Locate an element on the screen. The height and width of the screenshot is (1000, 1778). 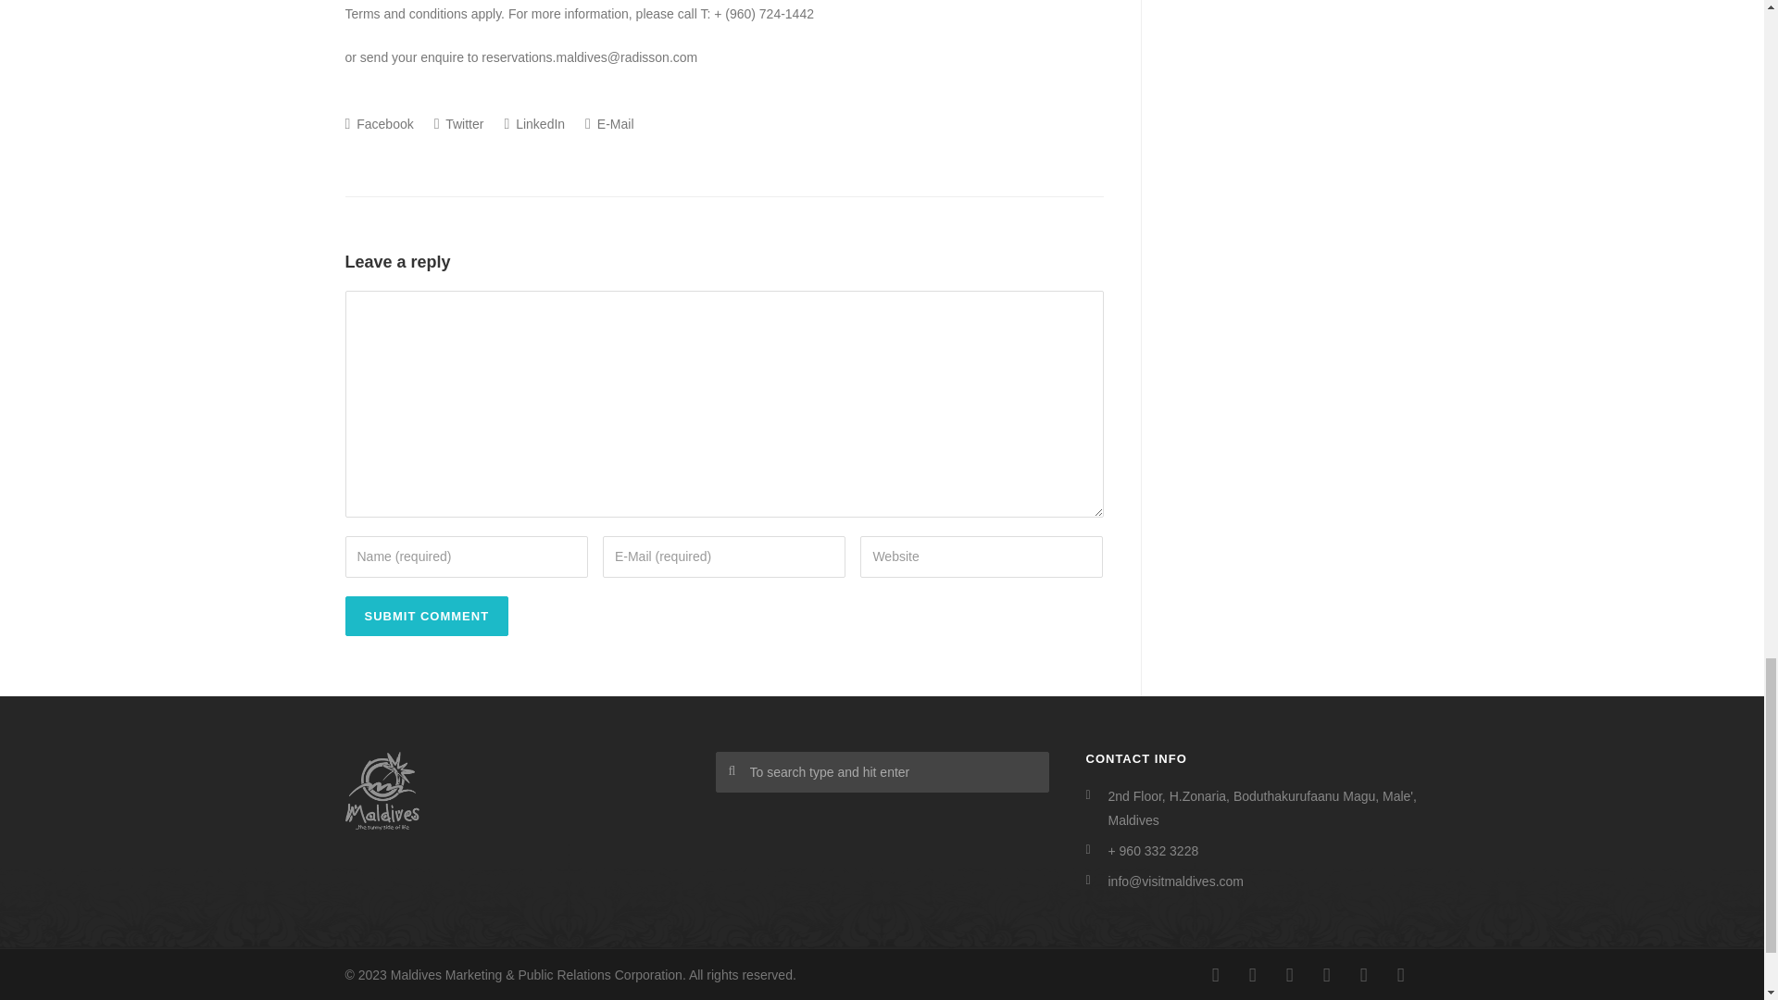
Twitter is located at coordinates (458, 124).